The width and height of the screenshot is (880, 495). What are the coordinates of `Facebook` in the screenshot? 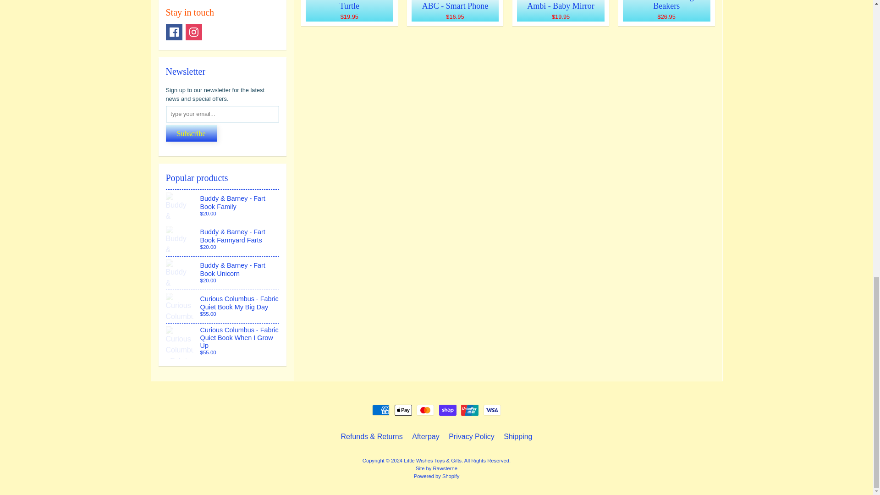 It's located at (174, 32).